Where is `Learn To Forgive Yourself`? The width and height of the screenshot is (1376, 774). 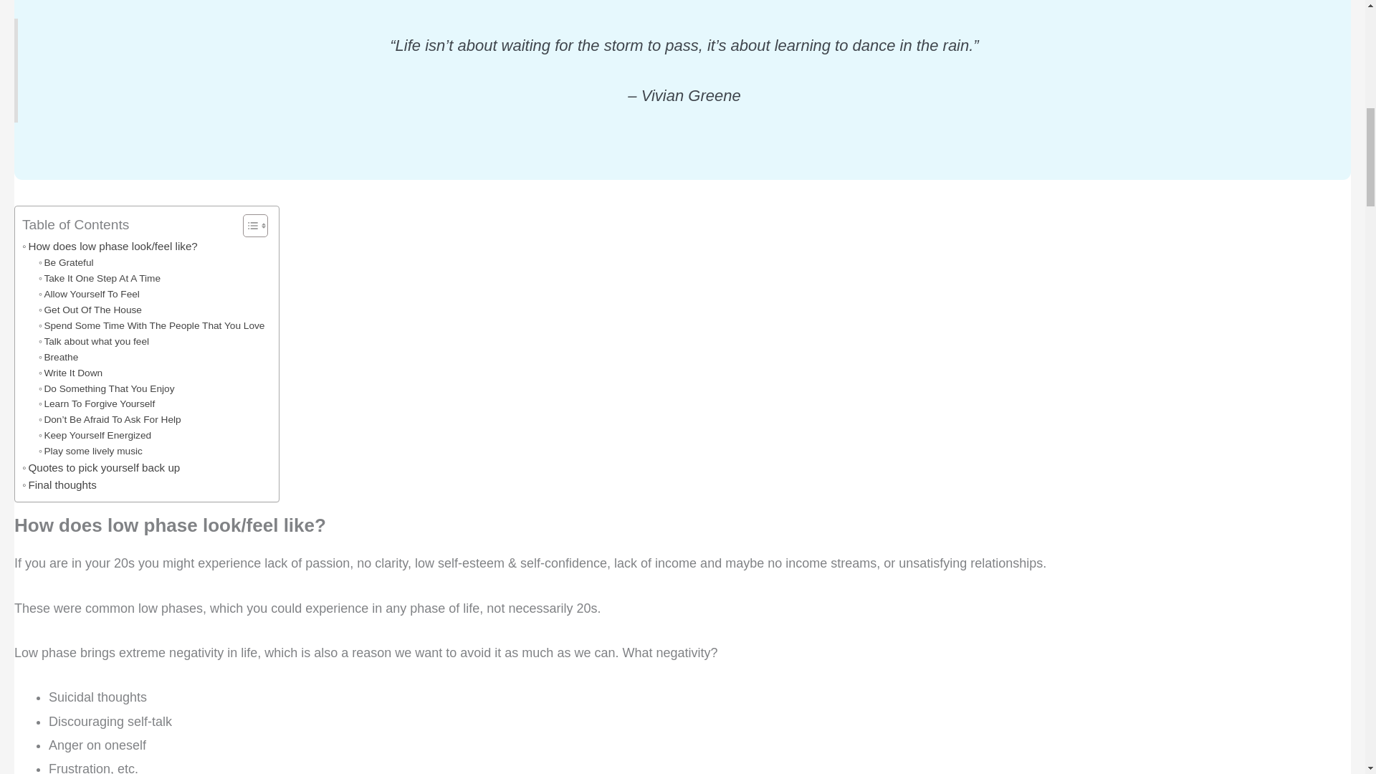 Learn To Forgive Yourself is located at coordinates (96, 403).